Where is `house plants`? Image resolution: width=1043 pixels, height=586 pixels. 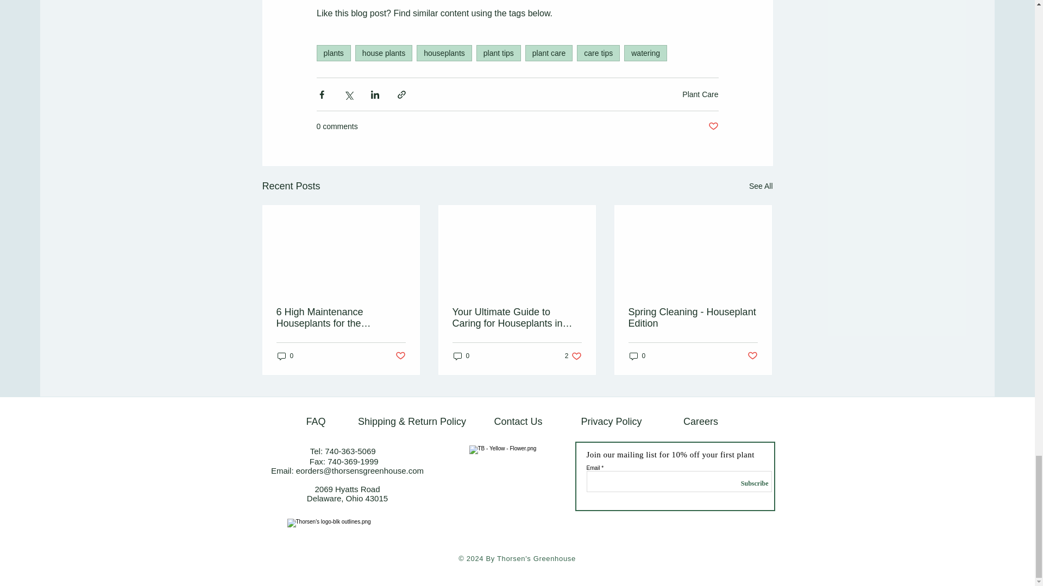
house plants is located at coordinates (384, 53).